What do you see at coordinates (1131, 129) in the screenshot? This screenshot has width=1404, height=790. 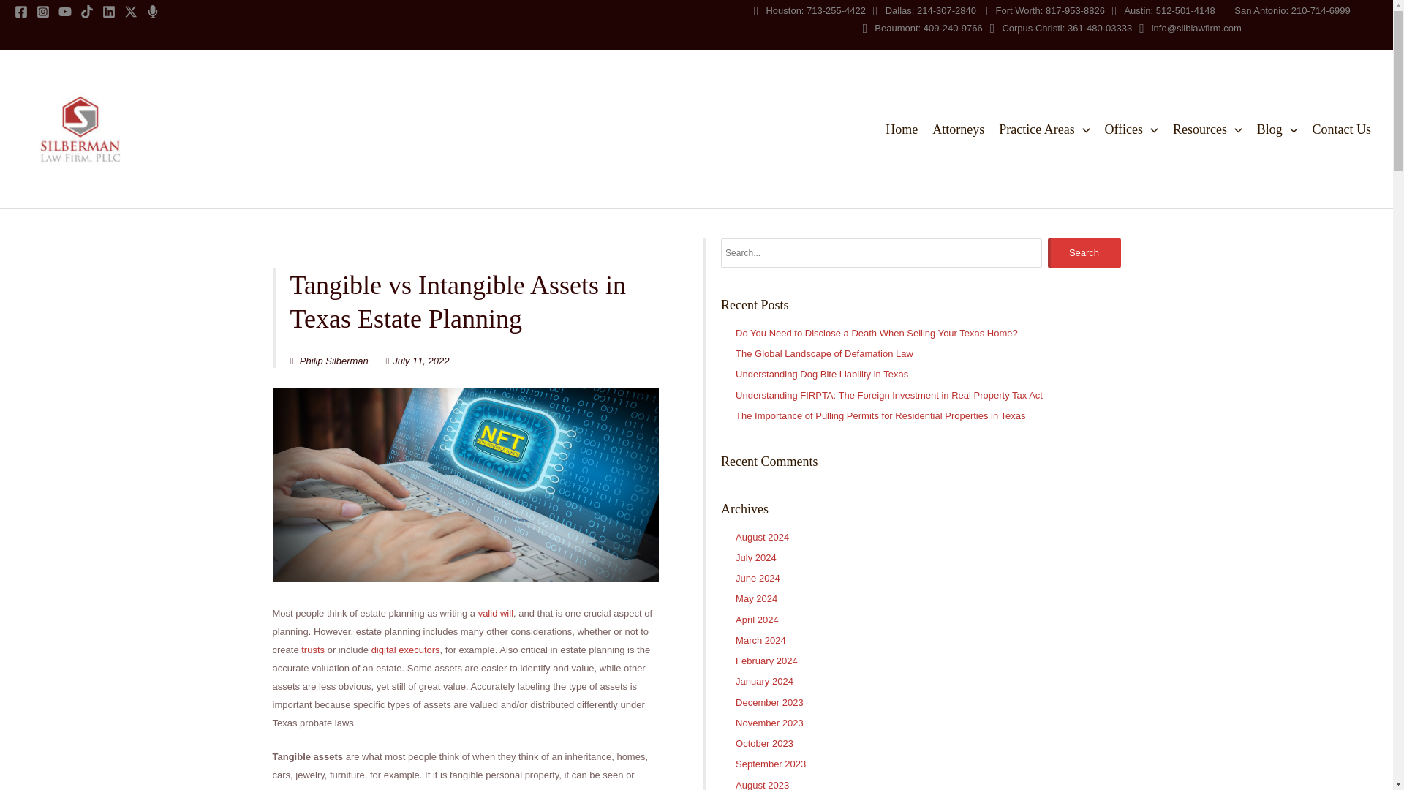 I see `Offices` at bounding box center [1131, 129].